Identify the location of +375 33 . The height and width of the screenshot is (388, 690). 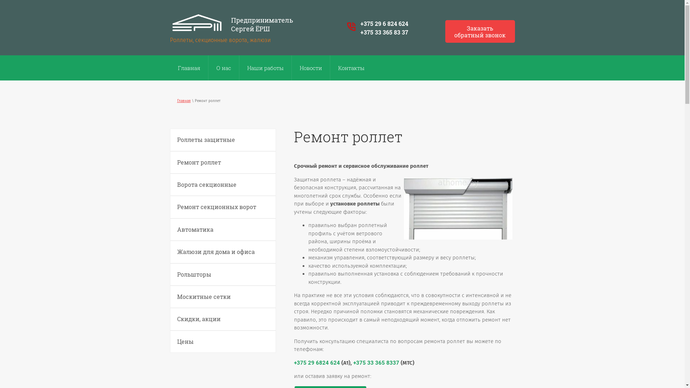
(364, 363).